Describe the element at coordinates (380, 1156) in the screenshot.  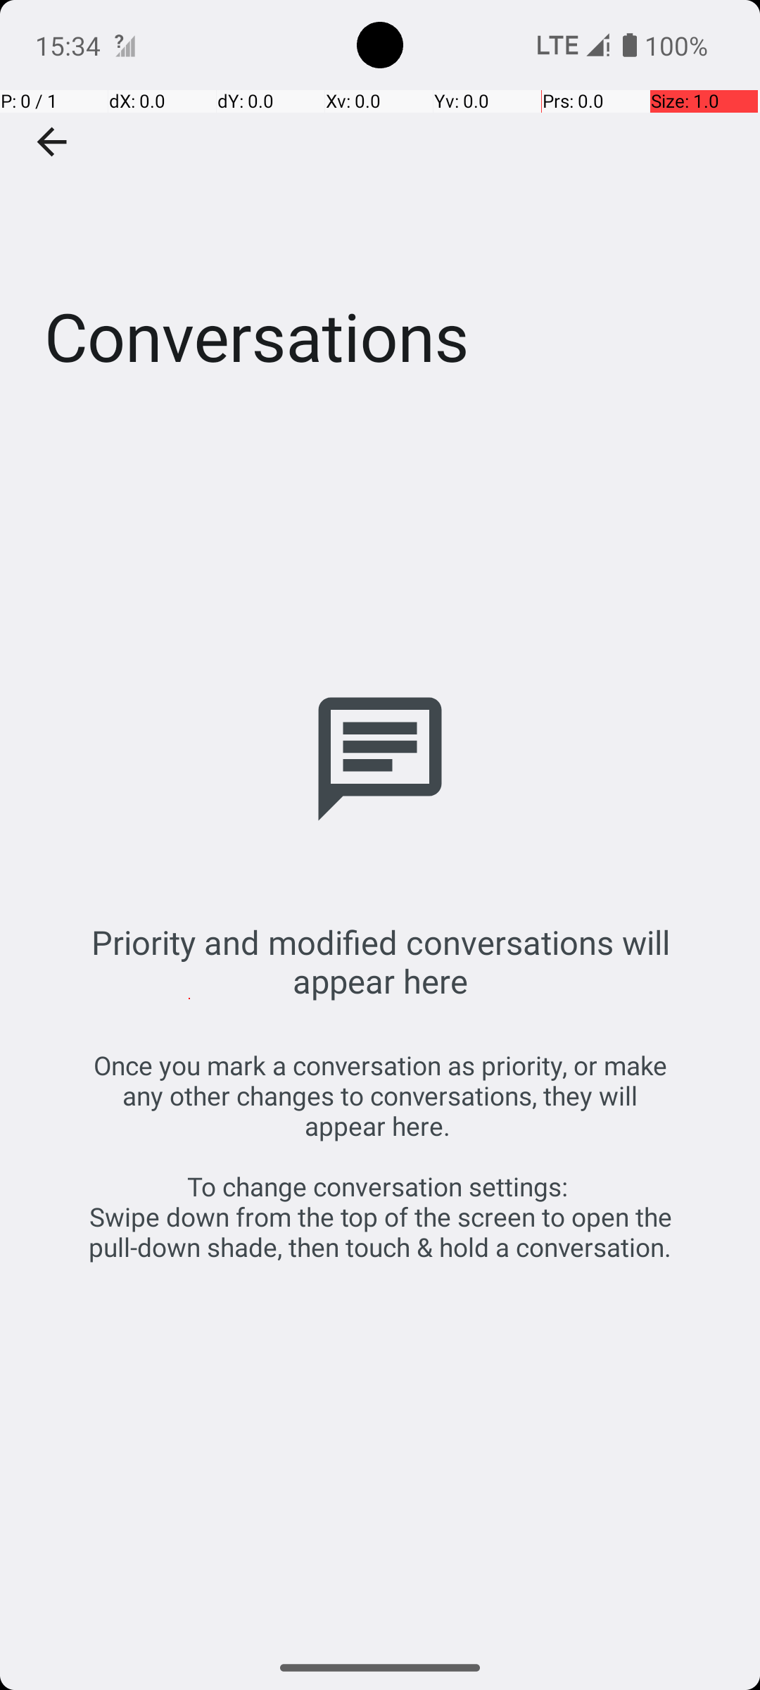
I see `Once you mark a conversation as priority, or make any other changes to conversations, they will appear here. 

To change conversation settings: 
Swipe down from the top of the screen to open the pull-down shade, then touch & hold a conversation.` at that location.